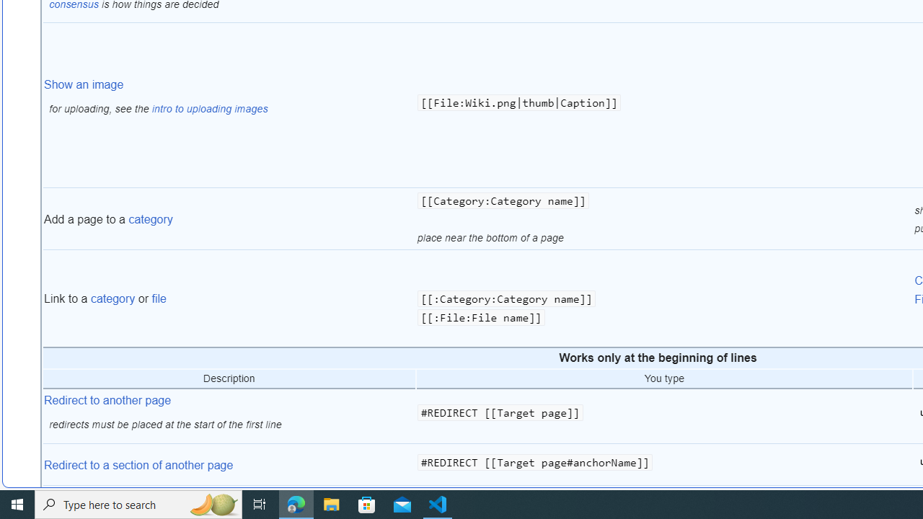  Describe the element at coordinates (229, 298) in the screenshot. I see `Link to a category or file` at that location.